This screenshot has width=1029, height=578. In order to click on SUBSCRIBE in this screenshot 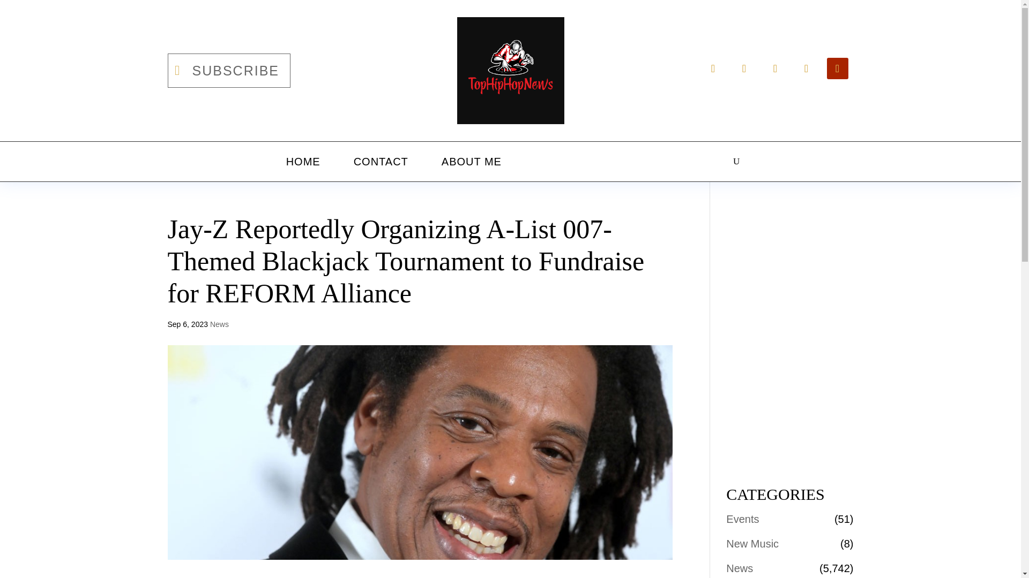, I will do `click(228, 71)`.